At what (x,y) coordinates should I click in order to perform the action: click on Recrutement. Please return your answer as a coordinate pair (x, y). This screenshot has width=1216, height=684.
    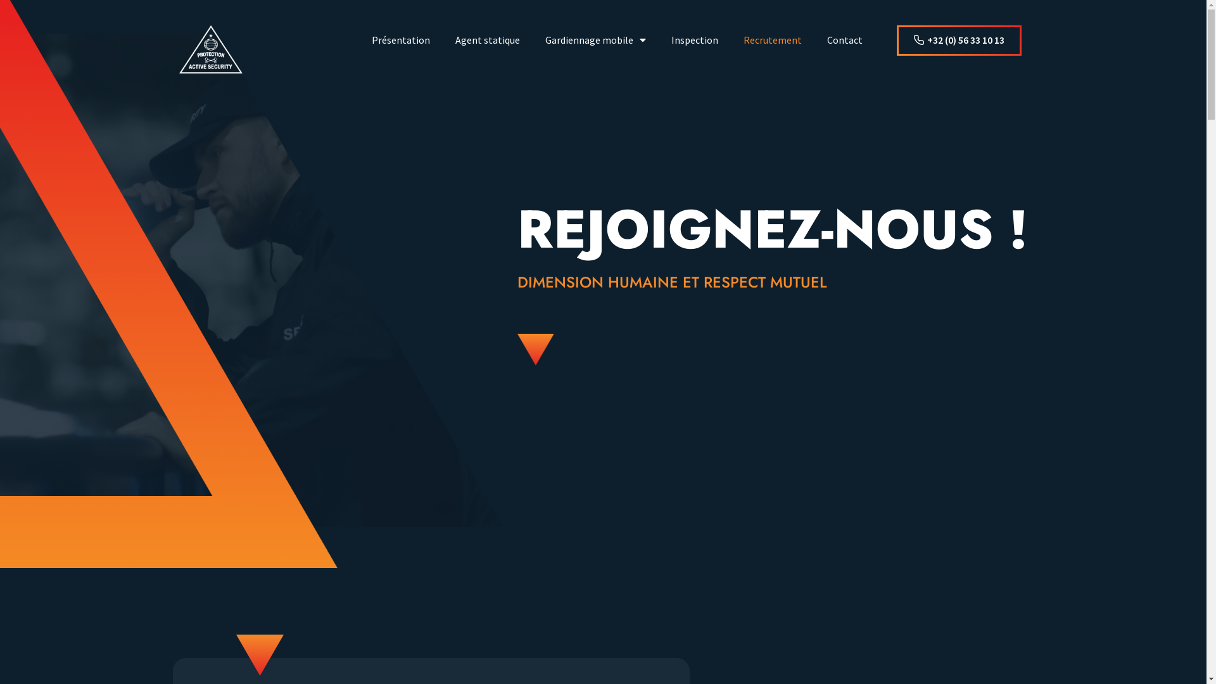
    Looking at the image, I should click on (773, 40).